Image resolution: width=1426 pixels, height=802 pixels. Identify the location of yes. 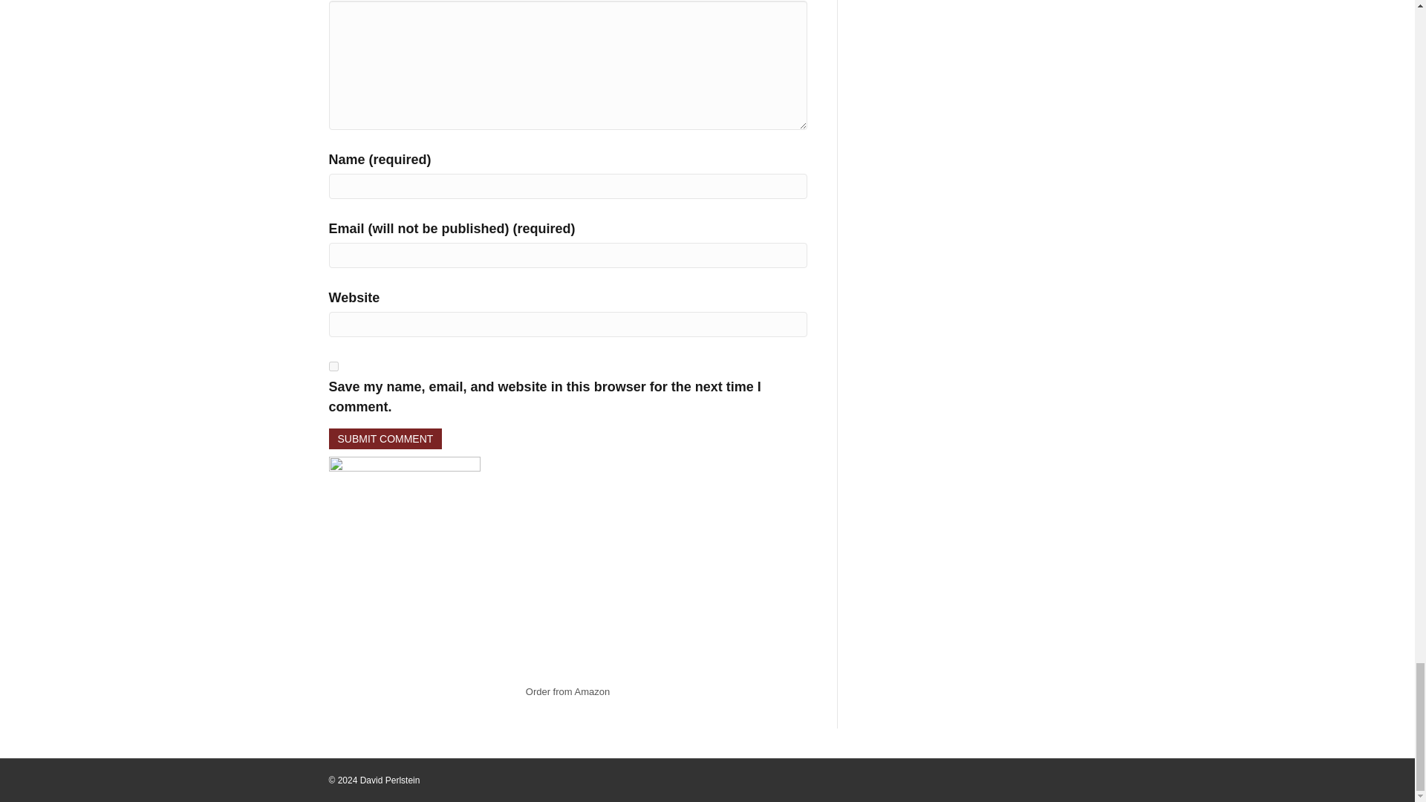
(333, 367).